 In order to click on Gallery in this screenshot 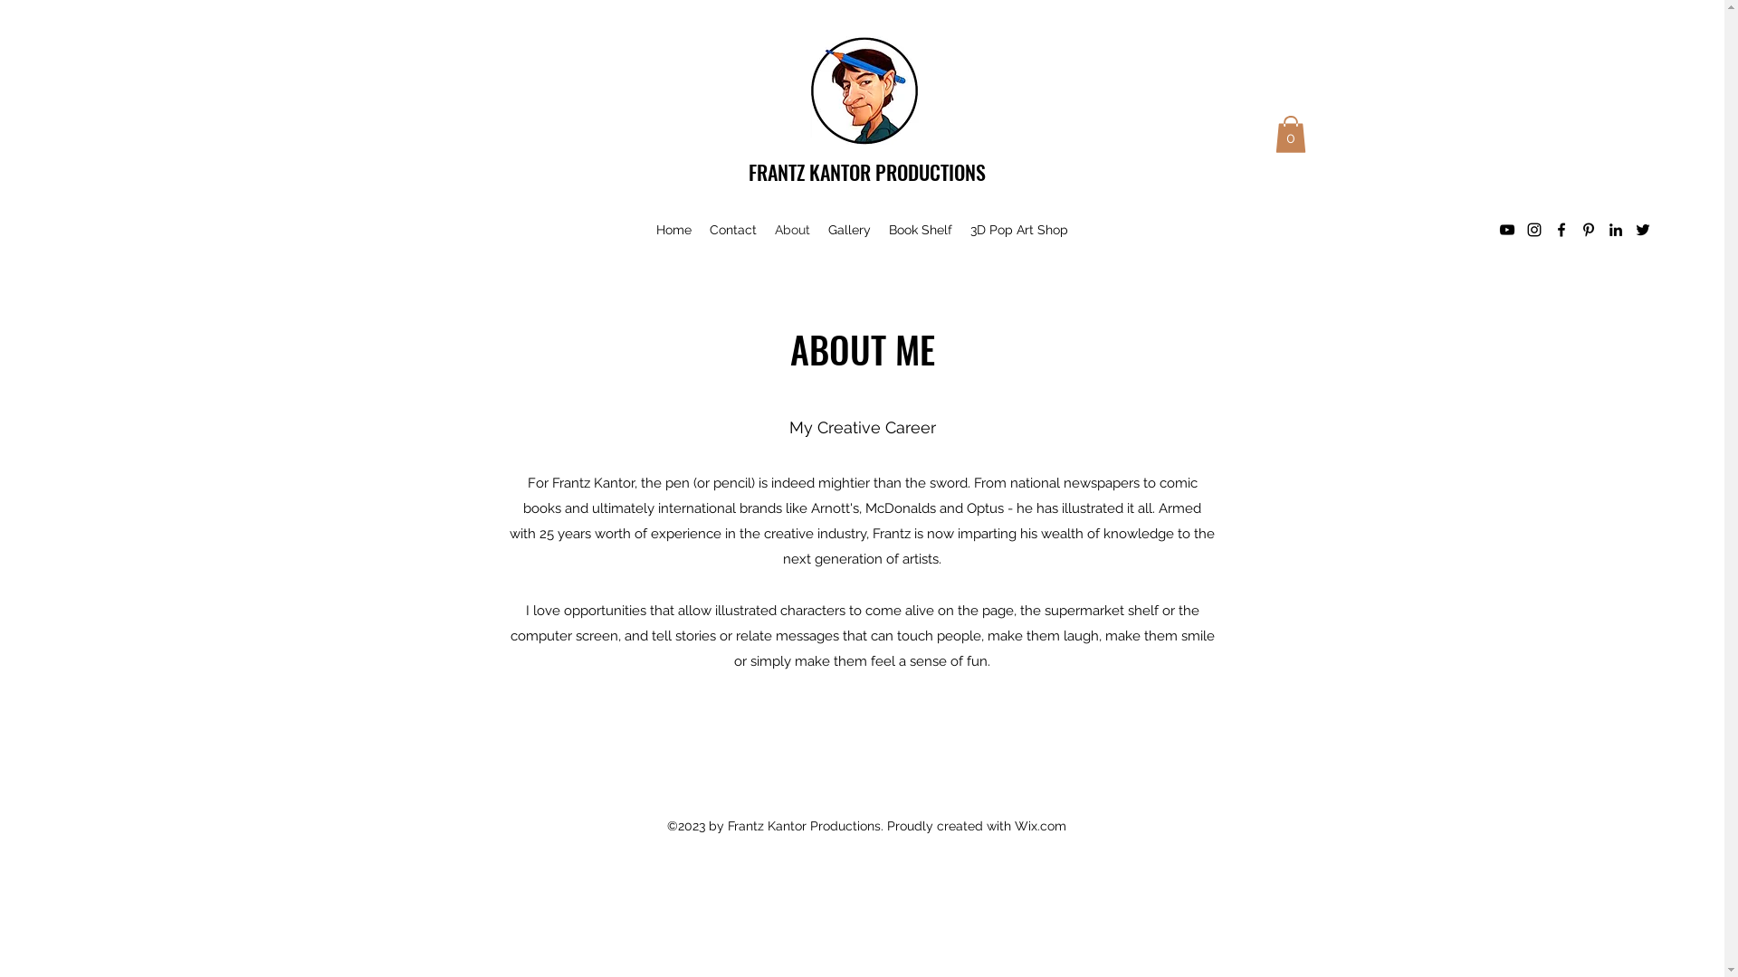, I will do `click(849, 230)`.